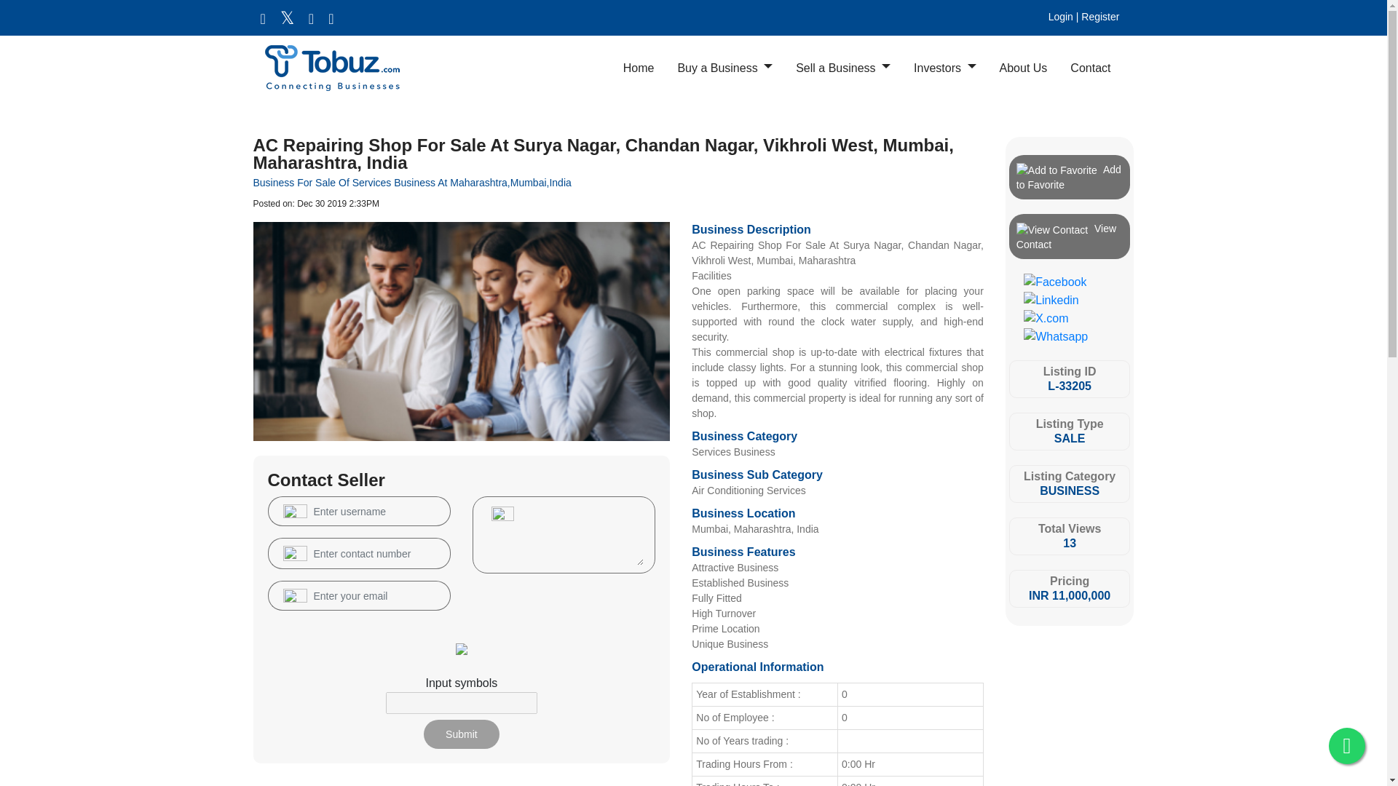 This screenshot has height=786, width=1398. What do you see at coordinates (1055, 337) in the screenshot?
I see `Whatsapp` at bounding box center [1055, 337].